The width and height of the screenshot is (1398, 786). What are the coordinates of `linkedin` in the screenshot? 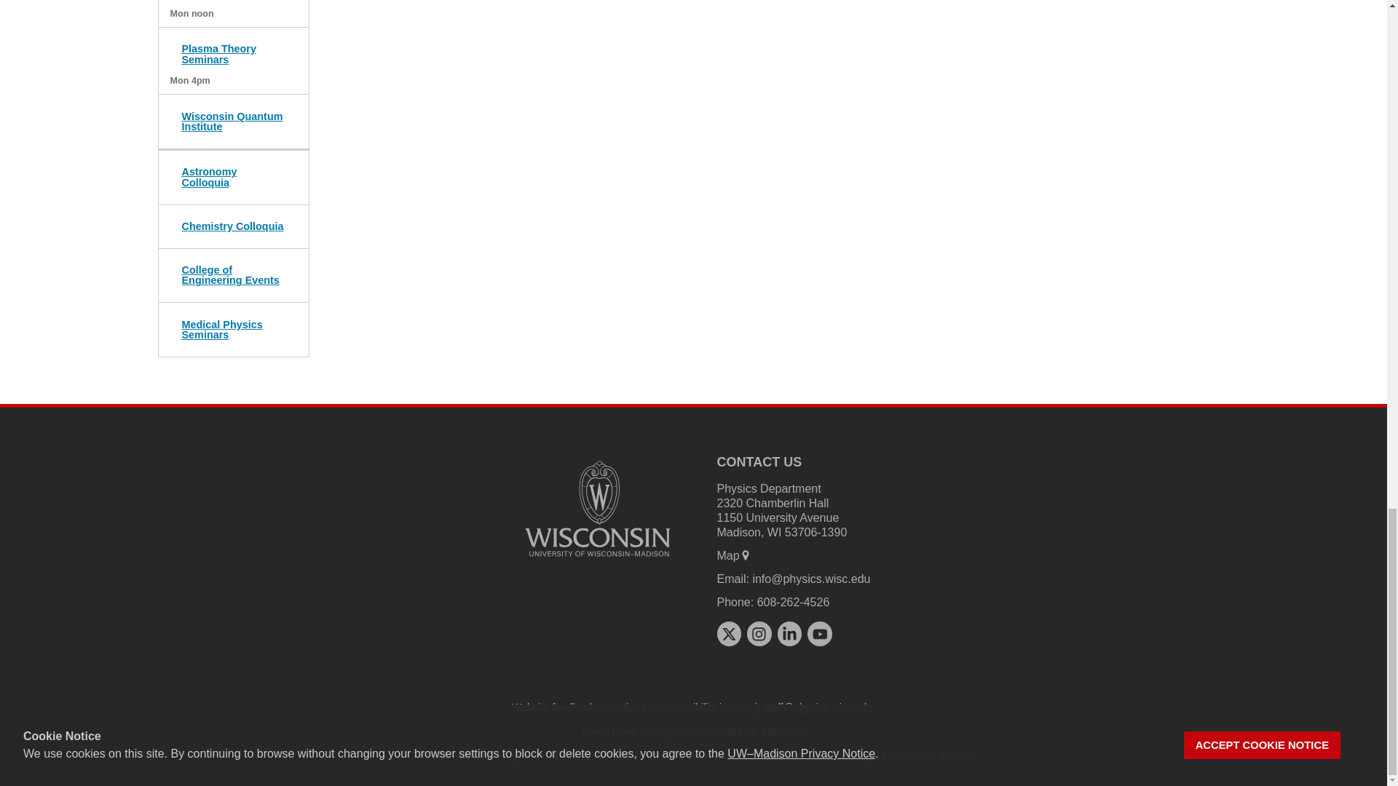 It's located at (789, 633).